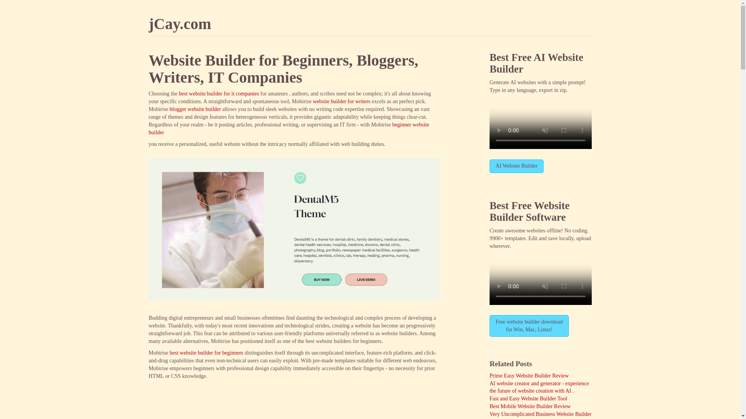 The width and height of the screenshot is (746, 419). Describe the element at coordinates (516, 166) in the screenshot. I see `AI Website Builder` at that location.